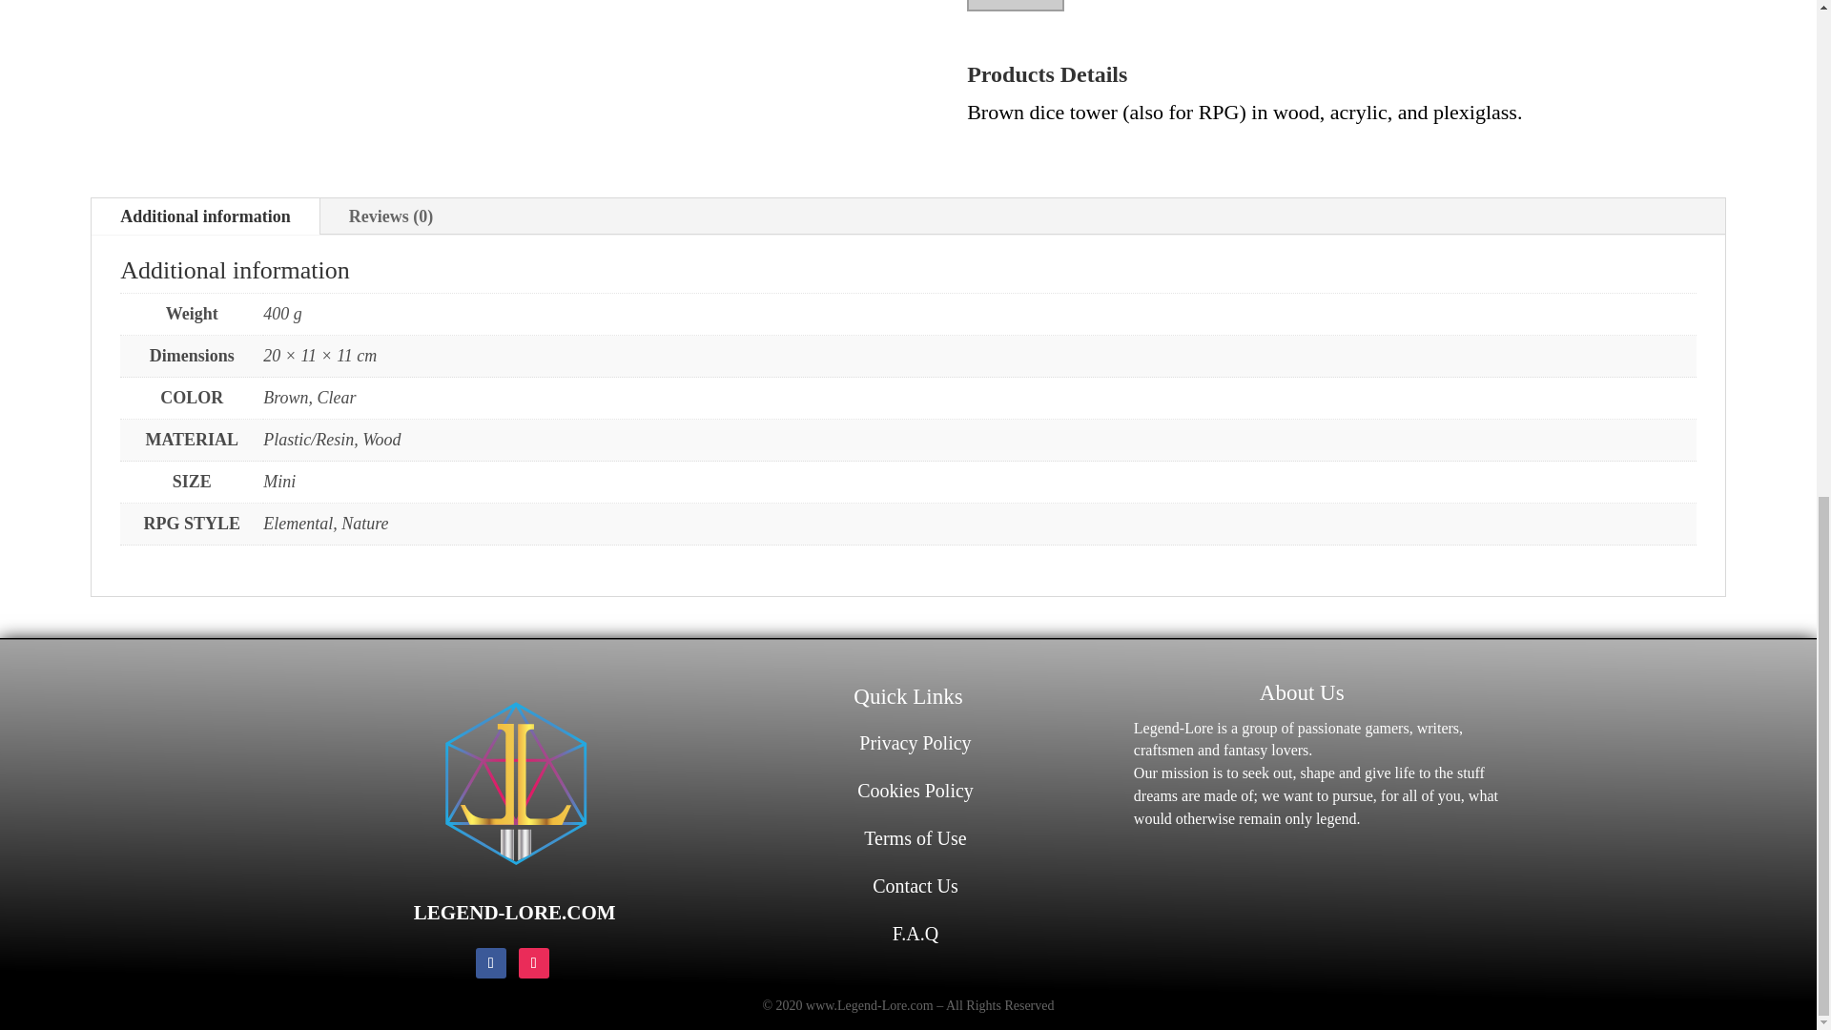 This screenshot has height=1030, width=1831. I want to click on Follow on Instagram, so click(534, 963).